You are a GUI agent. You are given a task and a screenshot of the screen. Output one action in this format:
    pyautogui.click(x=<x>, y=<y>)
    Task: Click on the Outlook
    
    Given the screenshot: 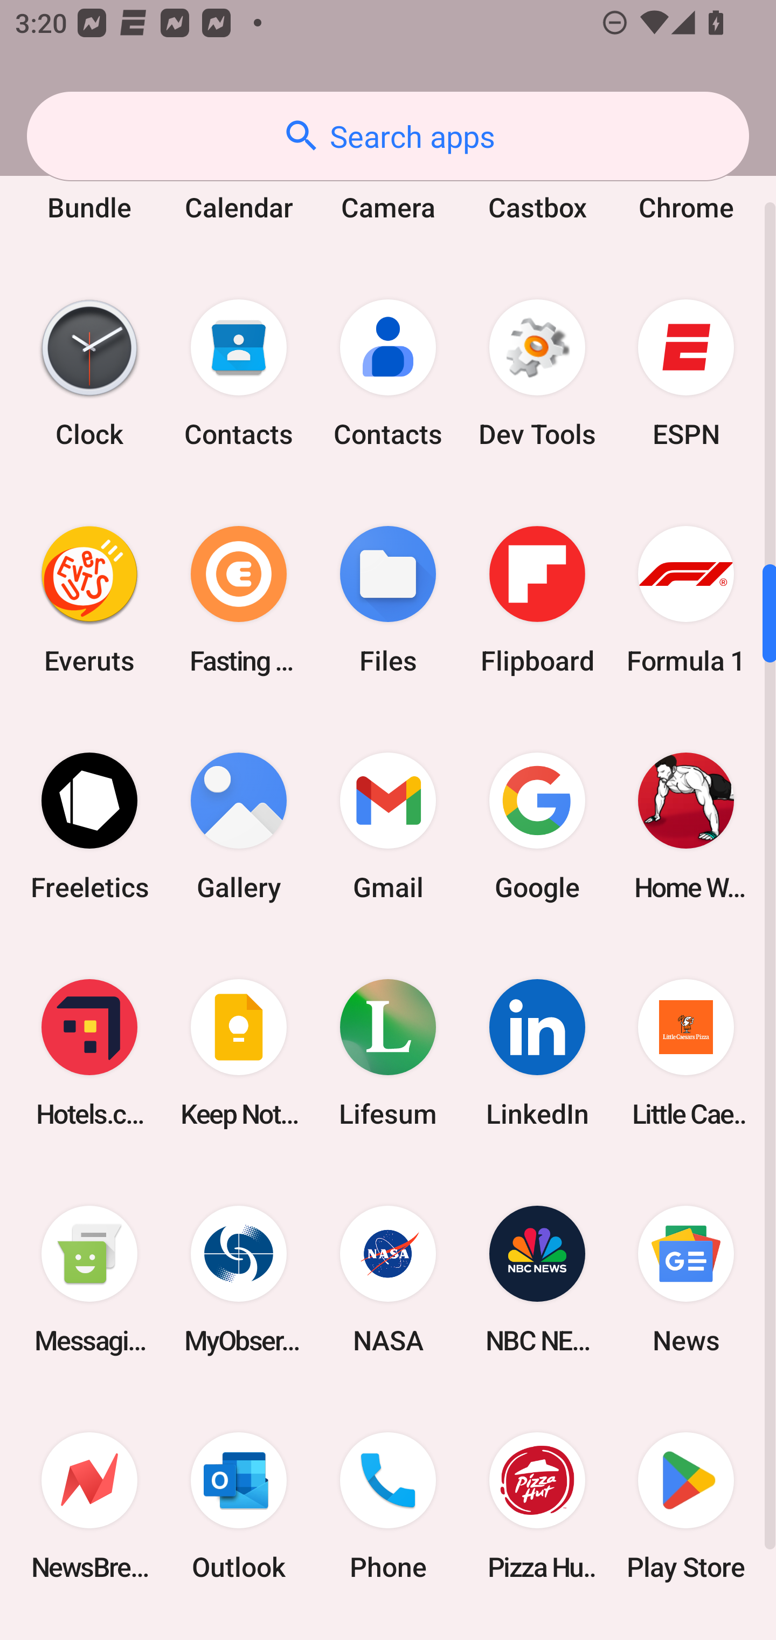 What is the action you would take?
    pyautogui.click(x=239, y=1506)
    